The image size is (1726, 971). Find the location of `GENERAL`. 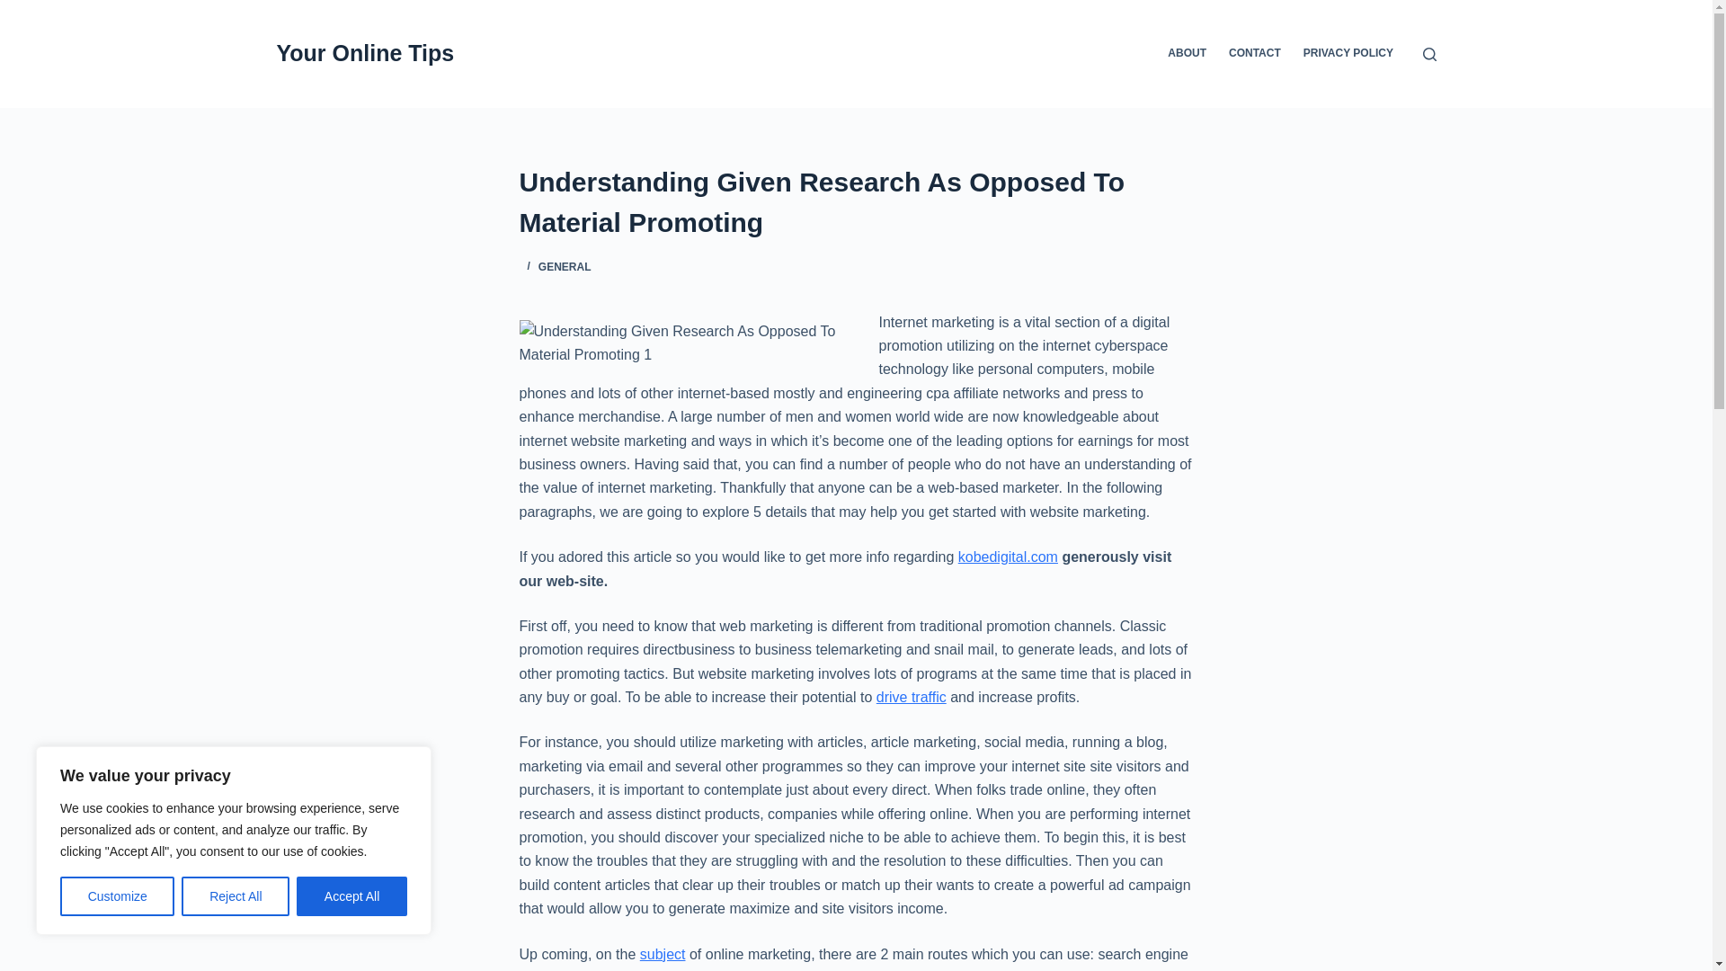

GENERAL is located at coordinates (565, 266).